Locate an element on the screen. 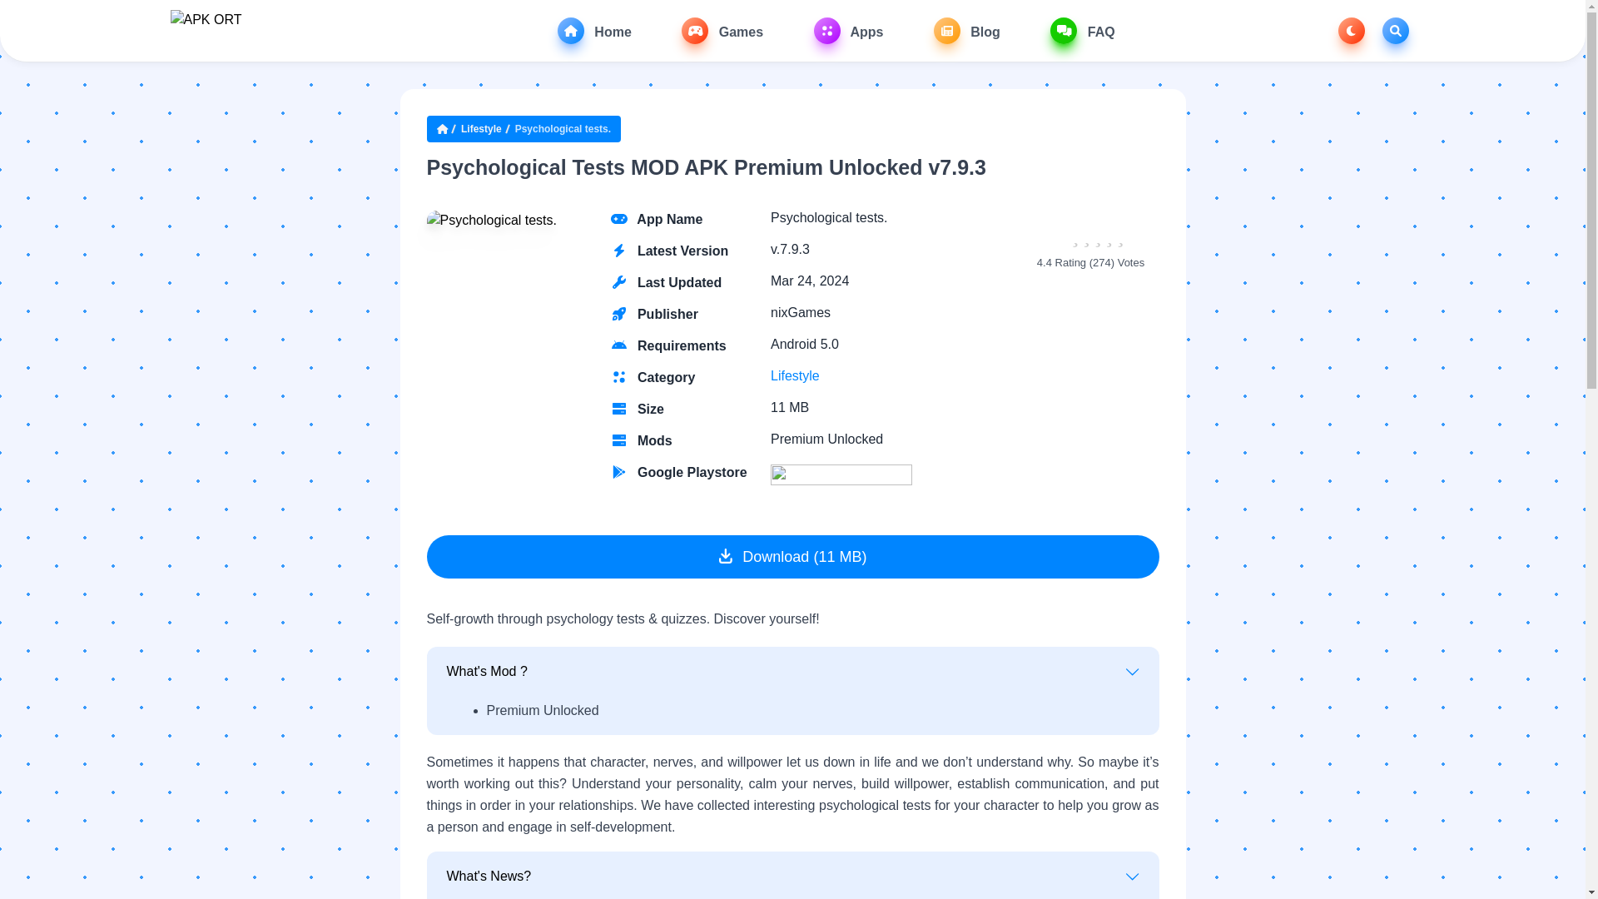 The height and width of the screenshot is (899, 1598). Apps is located at coordinates (848, 30).